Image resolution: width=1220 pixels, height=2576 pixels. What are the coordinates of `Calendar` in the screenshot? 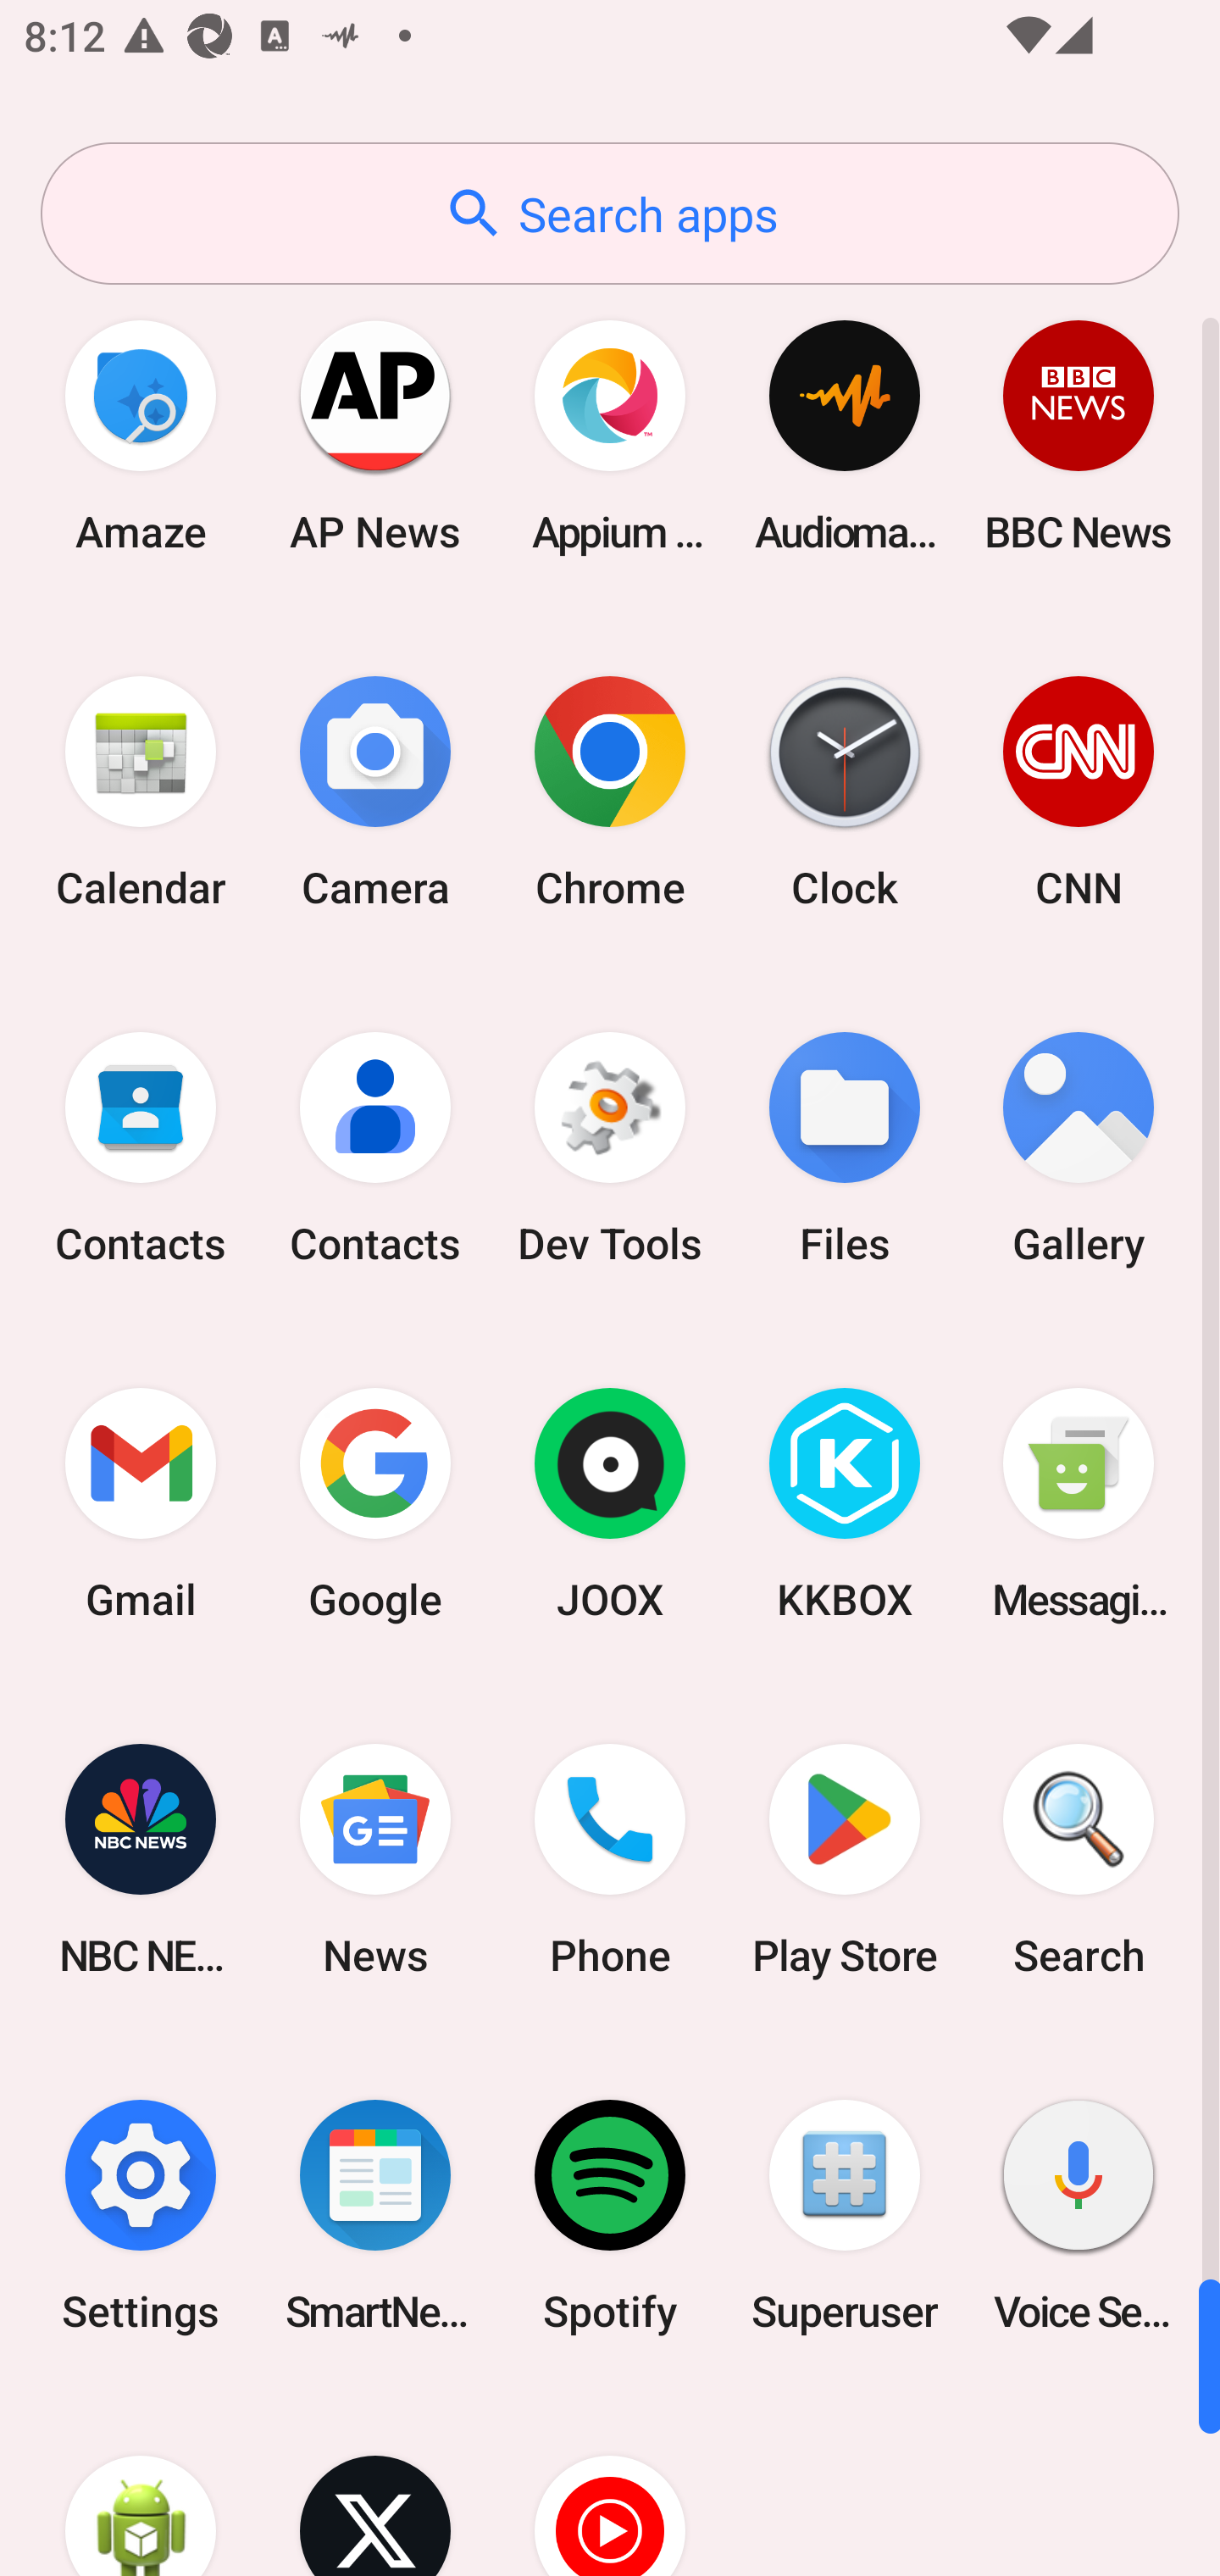 It's located at (141, 791).